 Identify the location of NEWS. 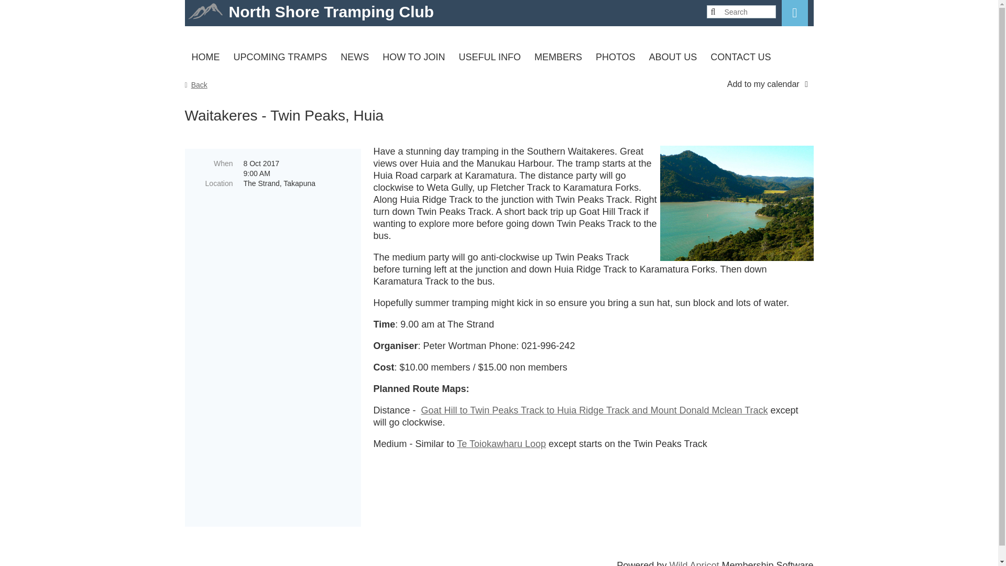
(354, 58).